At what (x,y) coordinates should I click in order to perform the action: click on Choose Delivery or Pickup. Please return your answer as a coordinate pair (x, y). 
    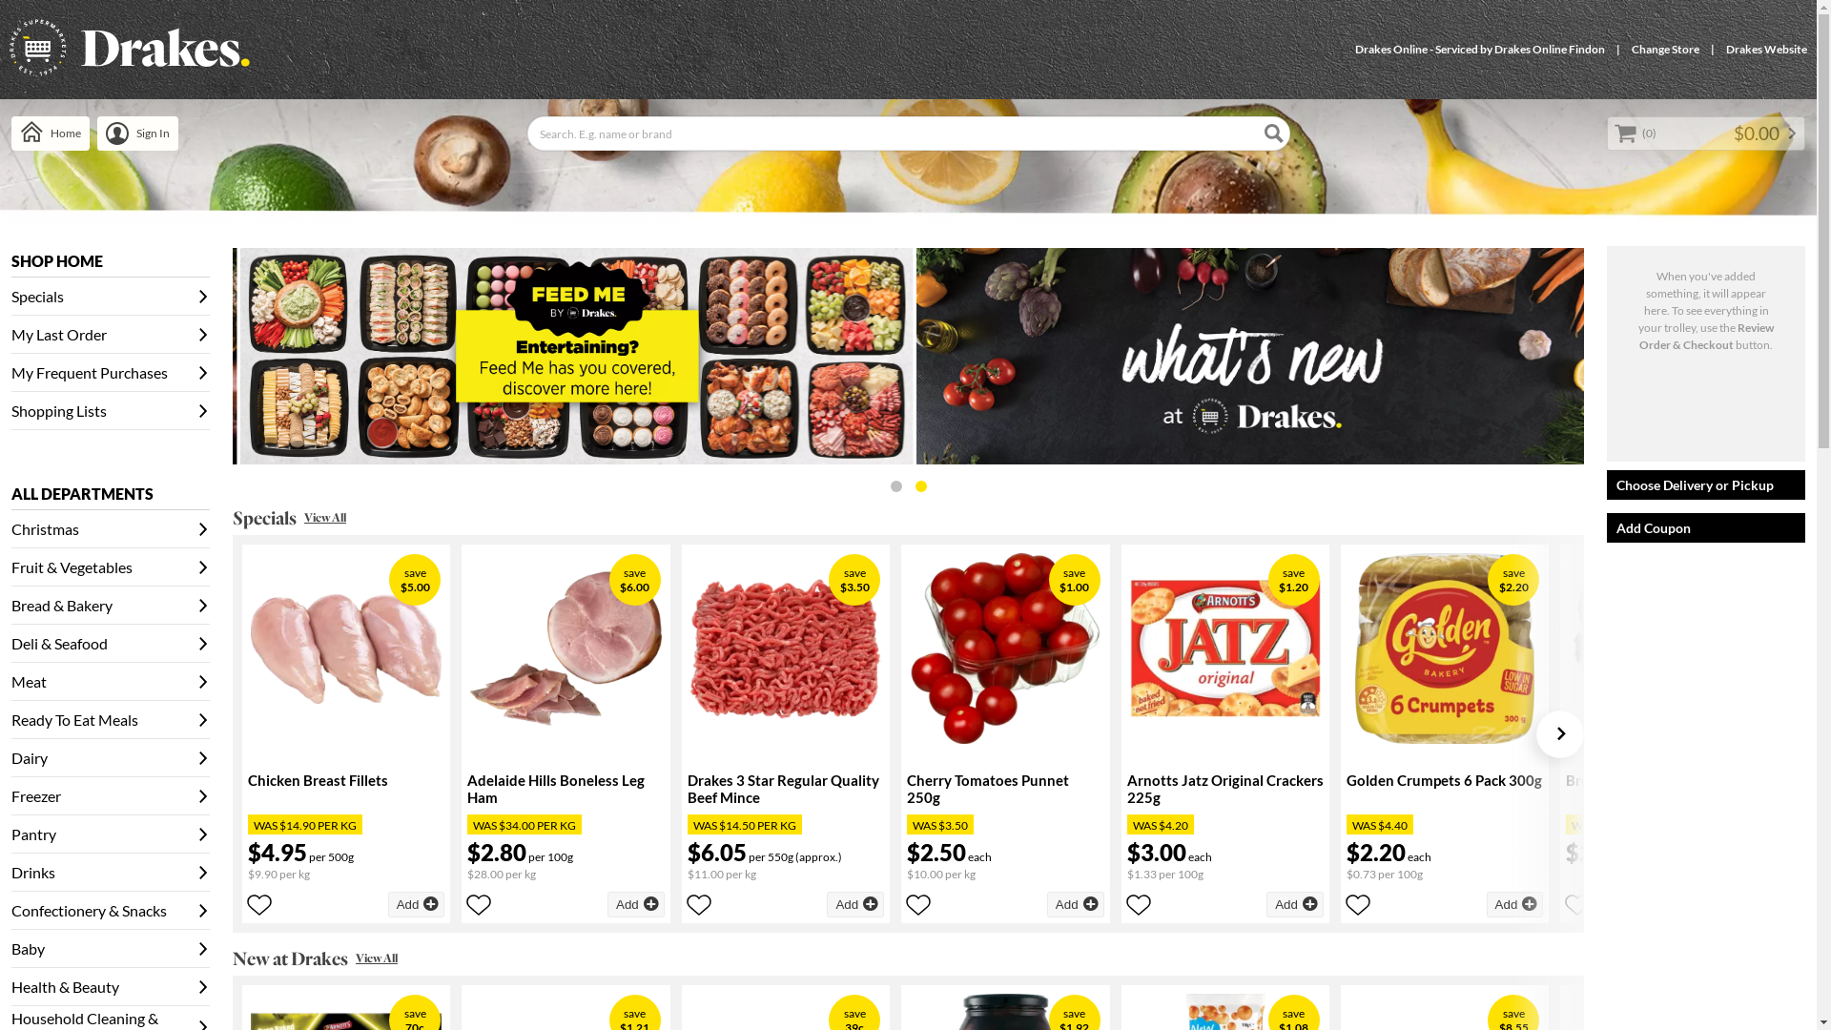
    Looking at the image, I should click on (1706, 484).